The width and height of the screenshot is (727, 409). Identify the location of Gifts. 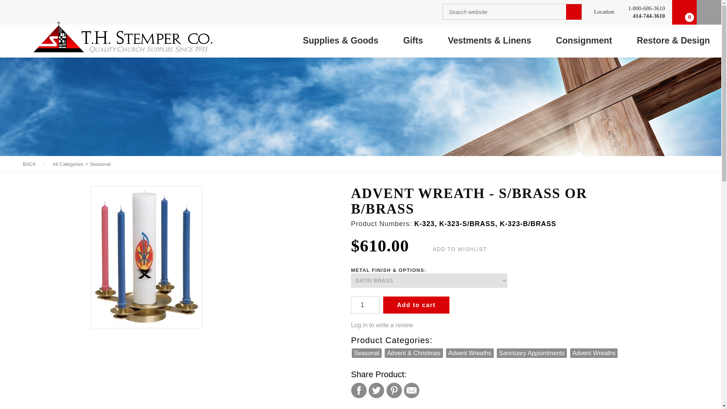
(413, 41).